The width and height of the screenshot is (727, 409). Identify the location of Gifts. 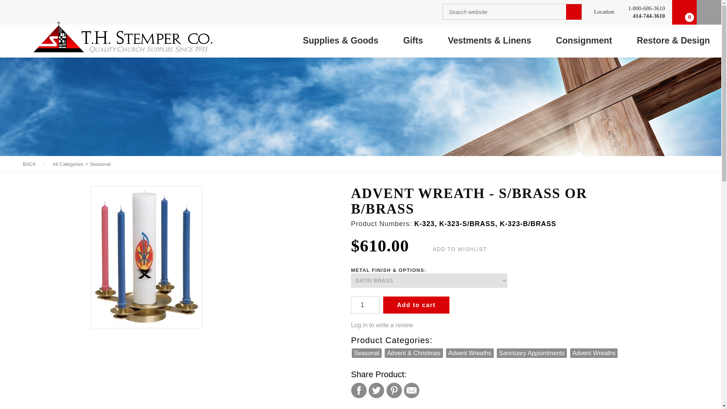
(413, 41).